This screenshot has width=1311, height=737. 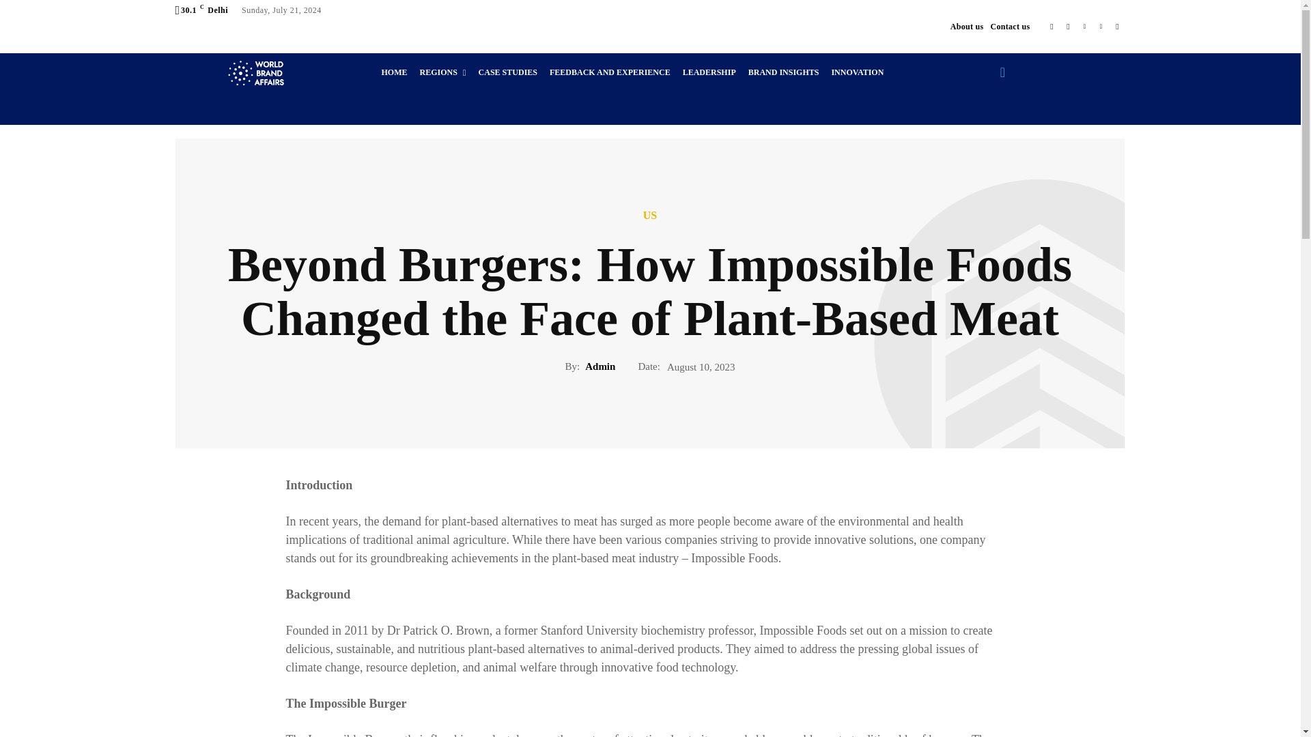 What do you see at coordinates (857, 72) in the screenshot?
I see `INNOVATION` at bounding box center [857, 72].